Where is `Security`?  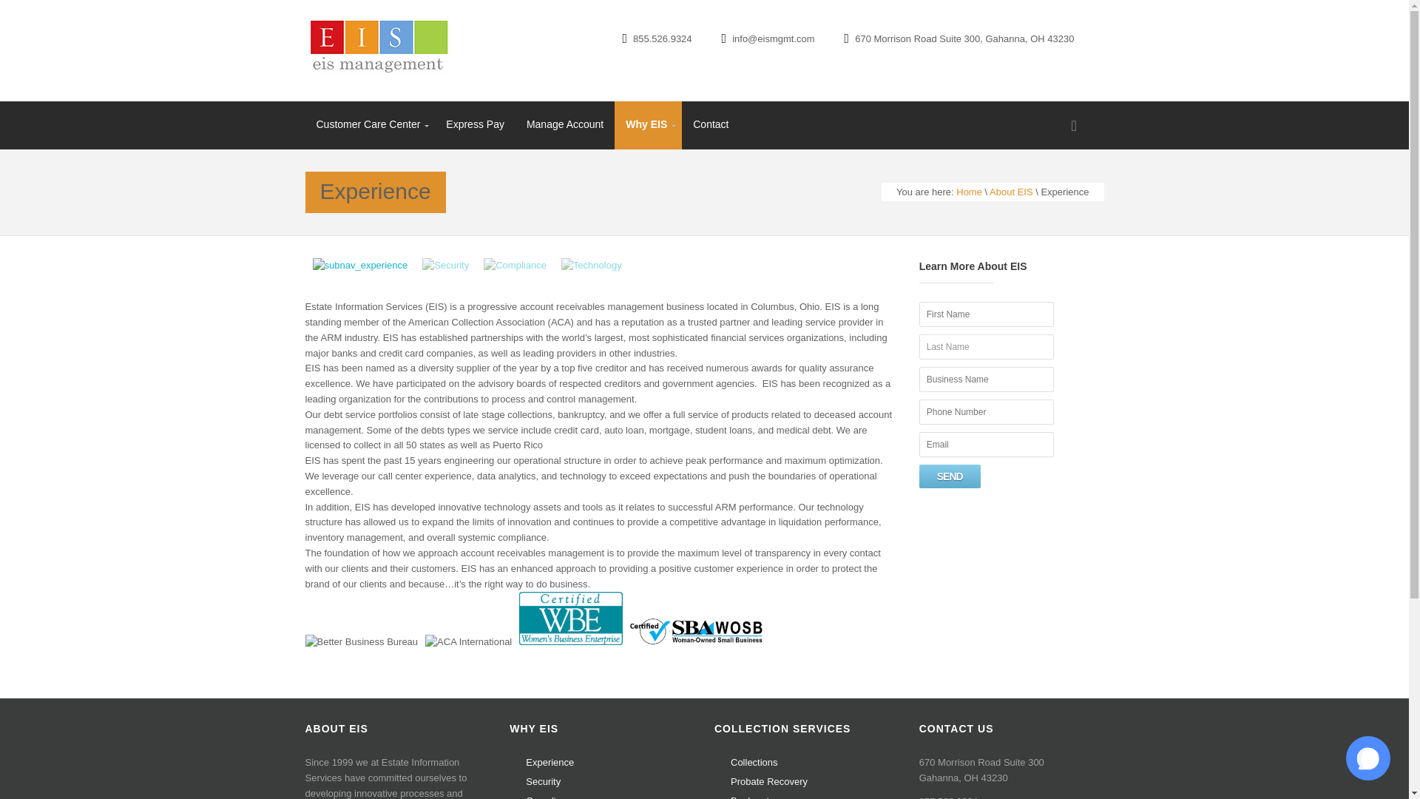 Security is located at coordinates (543, 781).